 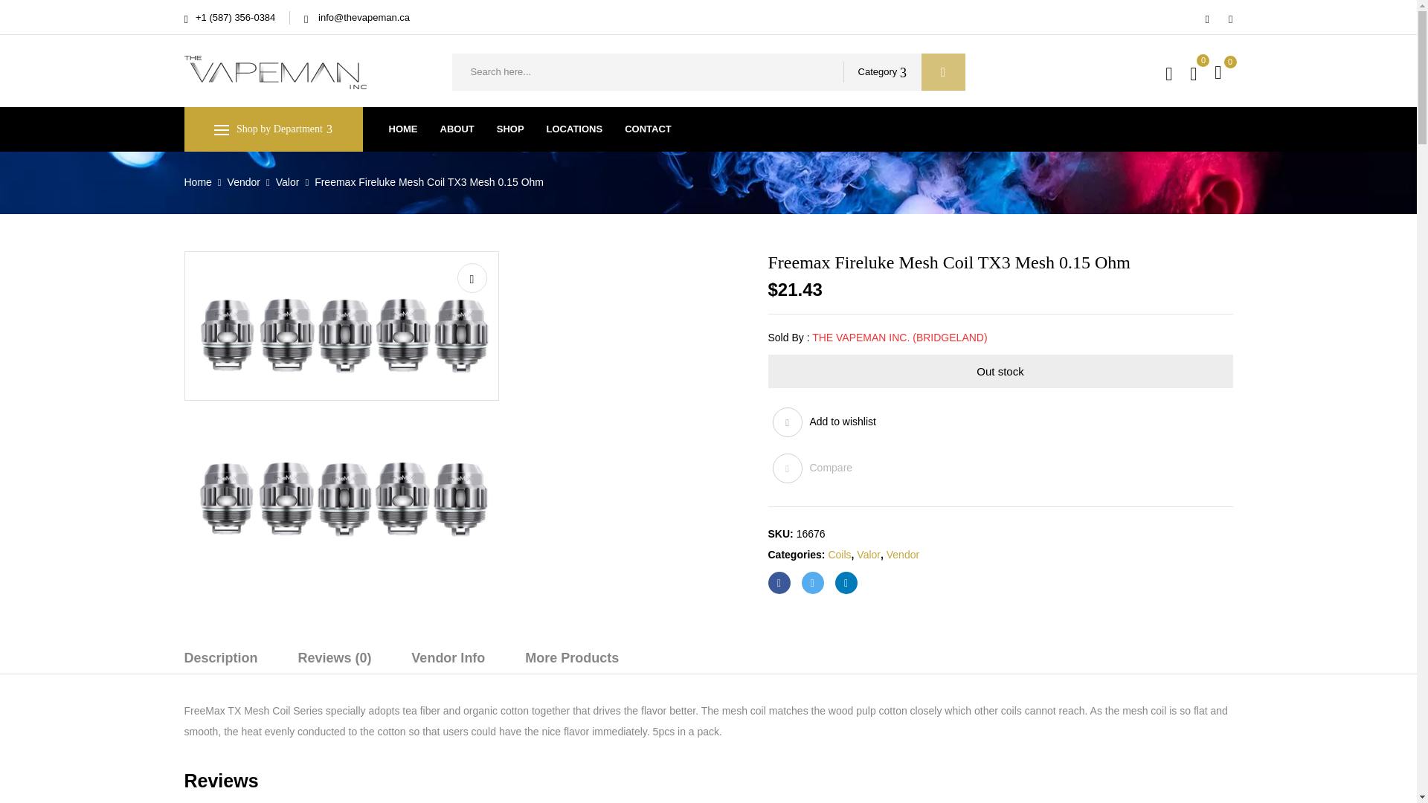 What do you see at coordinates (510, 129) in the screenshot?
I see `SHOP` at bounding box center [510, 129].